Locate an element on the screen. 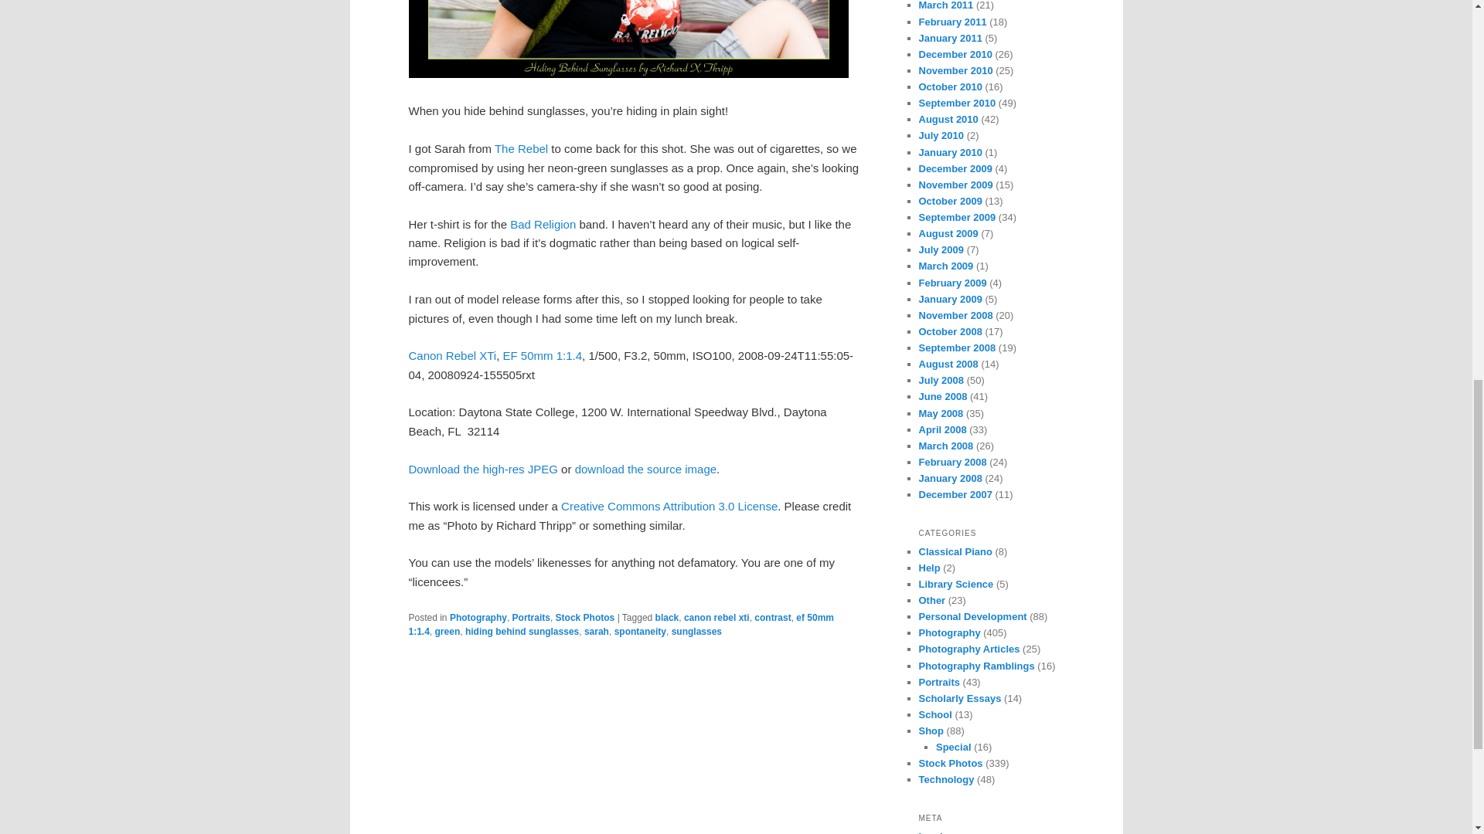 This screenshot has height=834, width=1484. Prints available. is located at coordinates (931, 731).